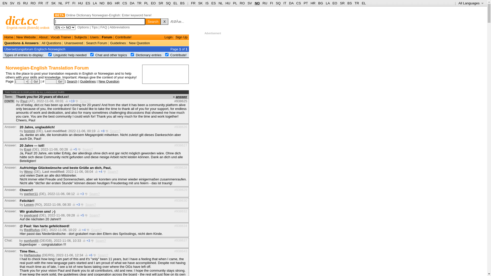  Describe the element at coordinates (124, 37) in the screenshot. I see `Contribute!` at that location.